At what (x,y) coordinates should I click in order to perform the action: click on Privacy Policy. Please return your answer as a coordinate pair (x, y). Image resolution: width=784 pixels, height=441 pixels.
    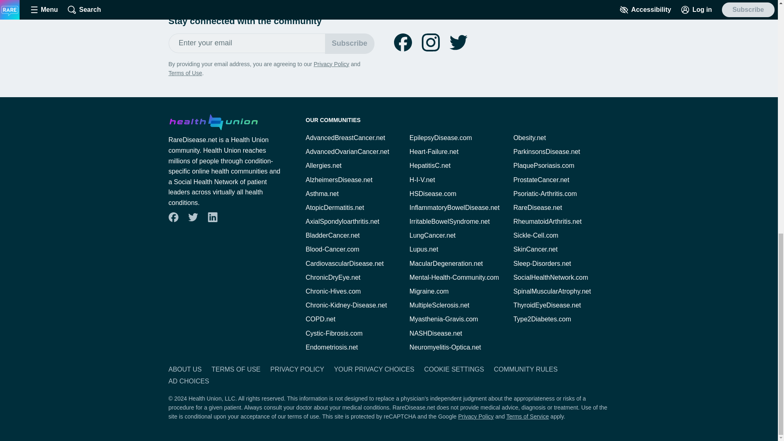
    Looking at the image, I should click on (331, 64).